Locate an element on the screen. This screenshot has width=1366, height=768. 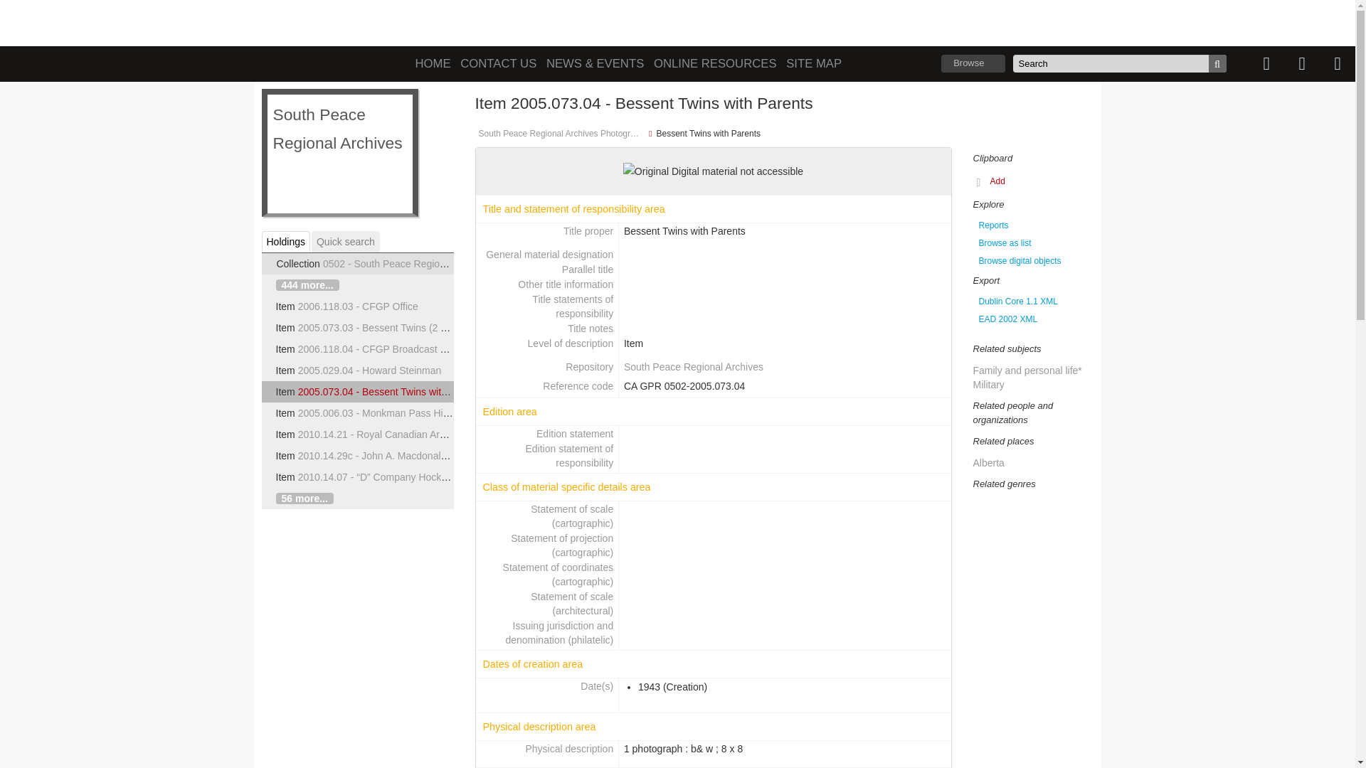
Holdings is located at coordinates (286, 242).